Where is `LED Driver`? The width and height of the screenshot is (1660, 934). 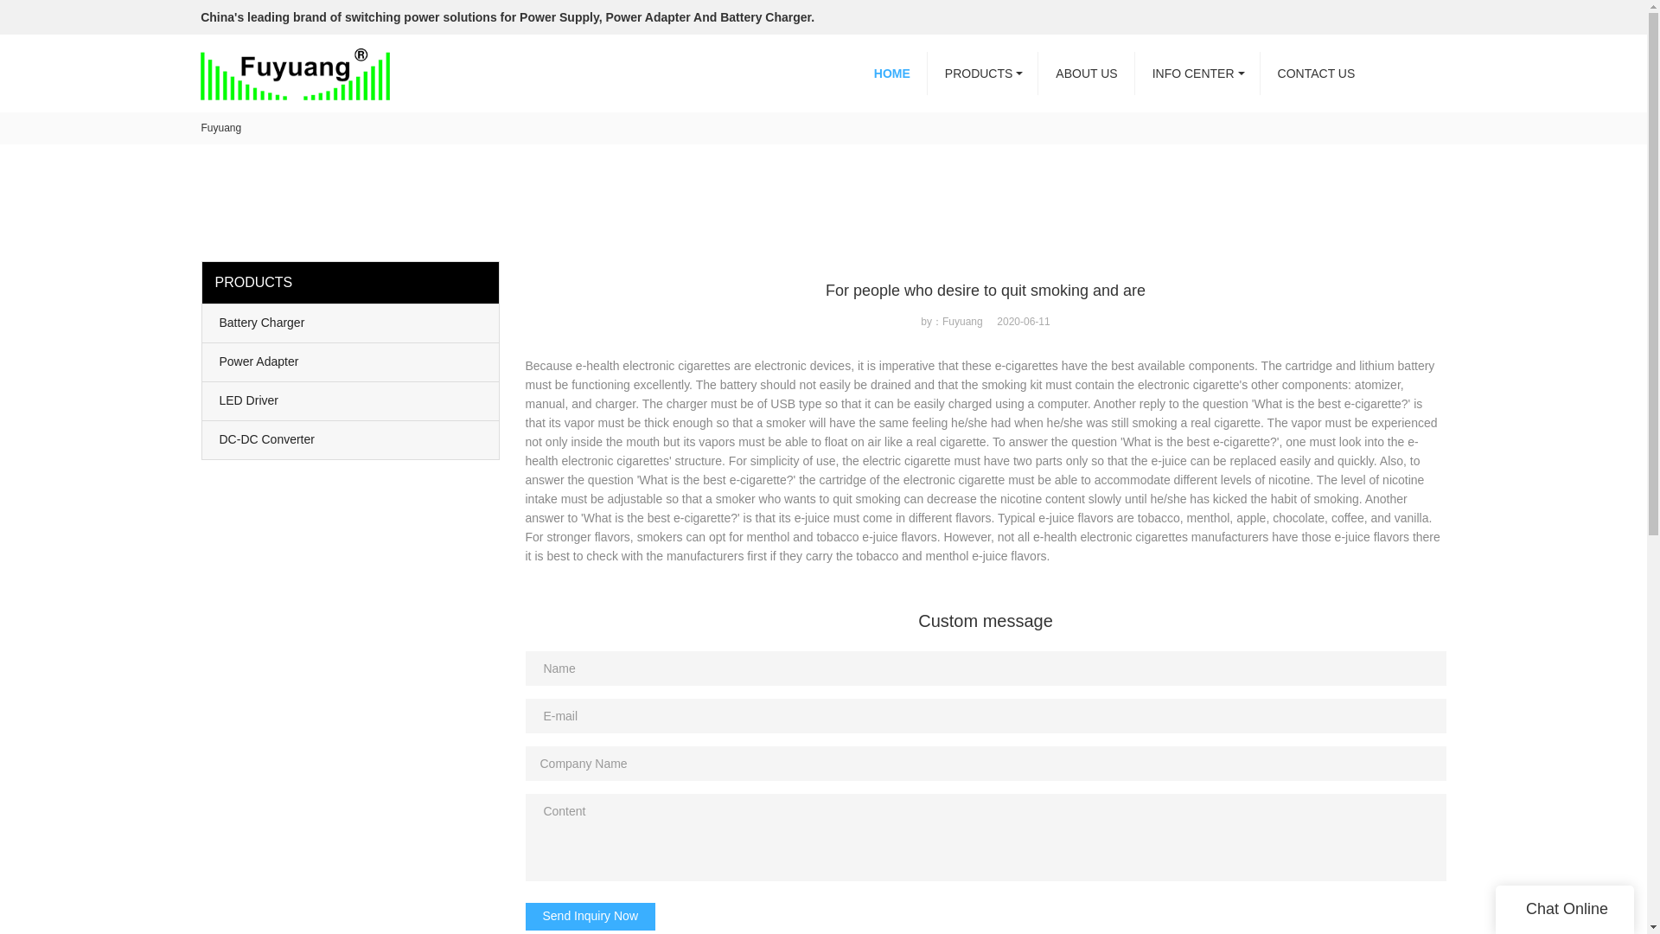
LED Driver is located at coordinates (351, 401).